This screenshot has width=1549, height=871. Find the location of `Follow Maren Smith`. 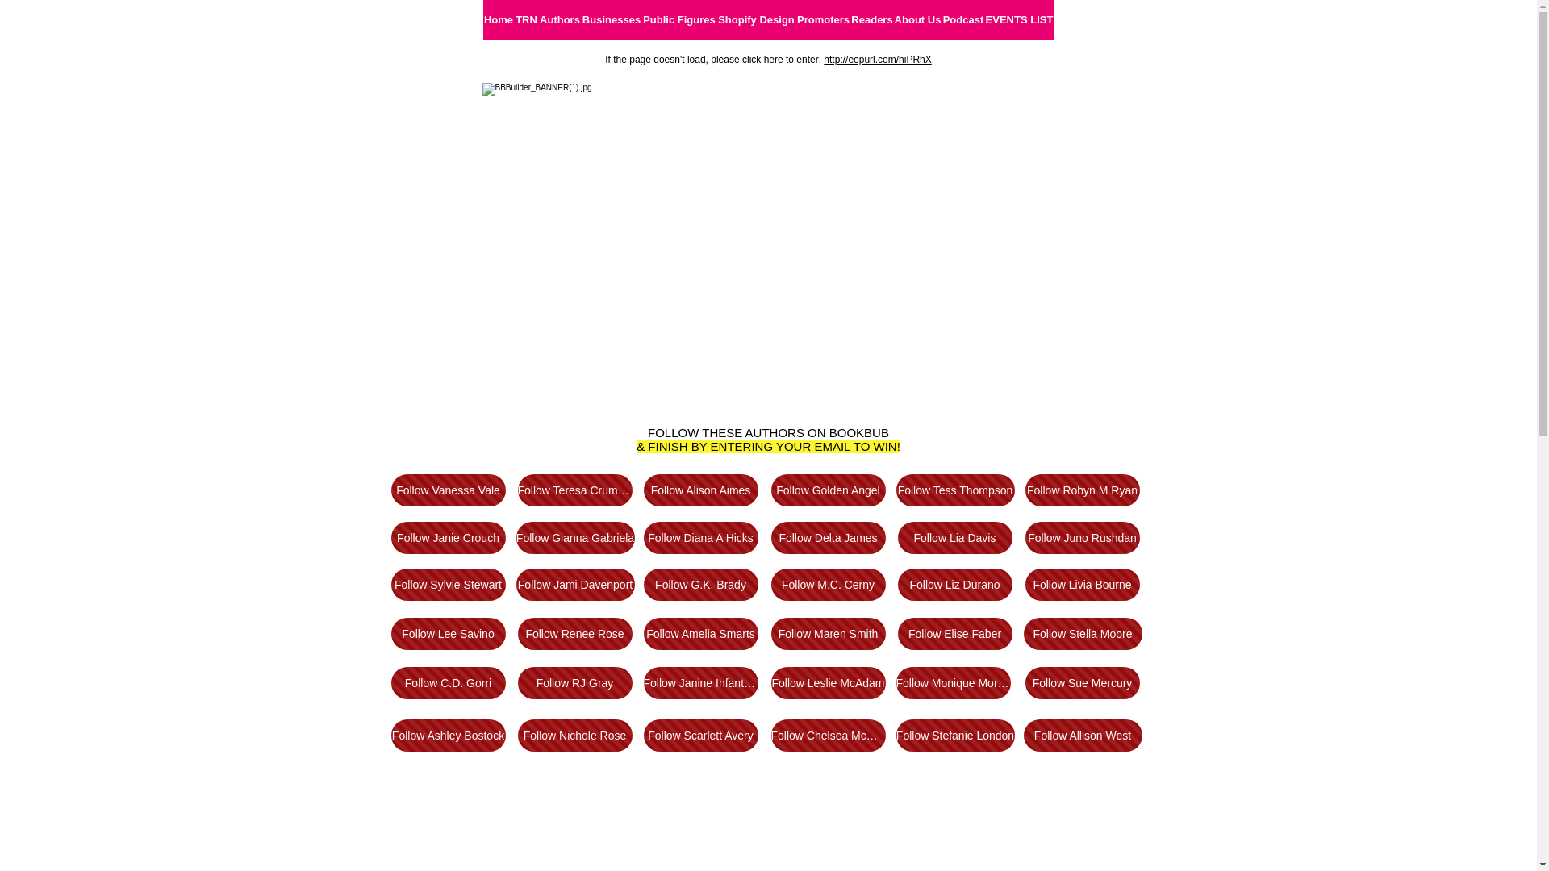

Follow Maren Smith is located at coordinates (829, 634).